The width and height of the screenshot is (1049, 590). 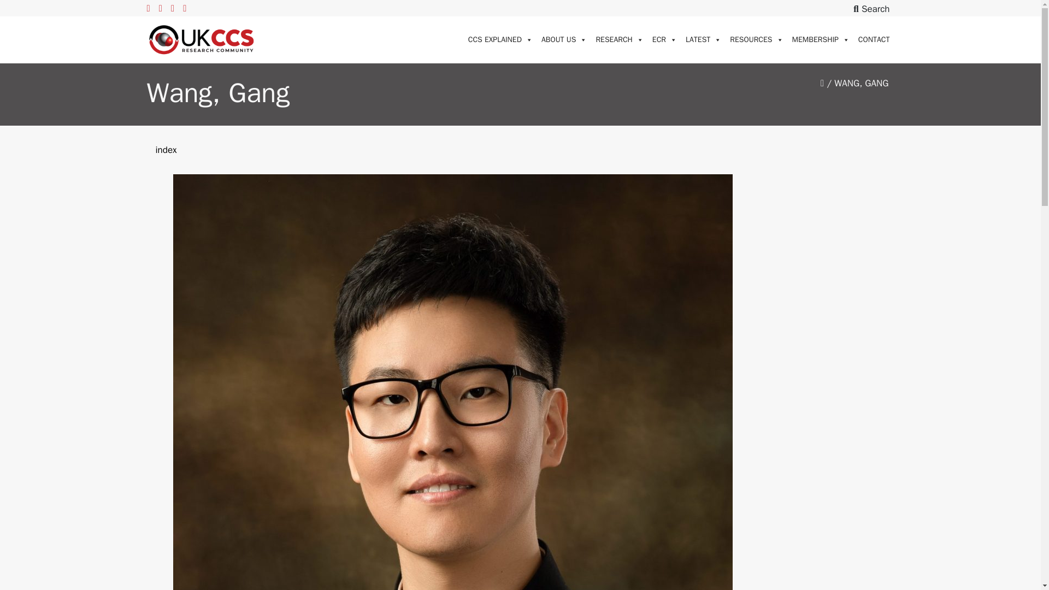 I want to click on RESEARCH, so click(x=619, y=39).